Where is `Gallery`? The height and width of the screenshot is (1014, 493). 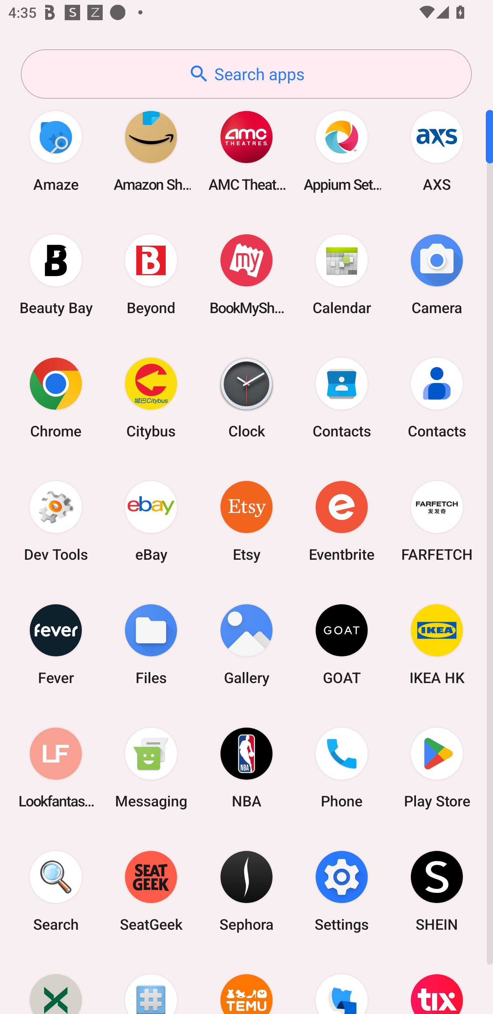 Gallery is located at coordinates (246, 644).